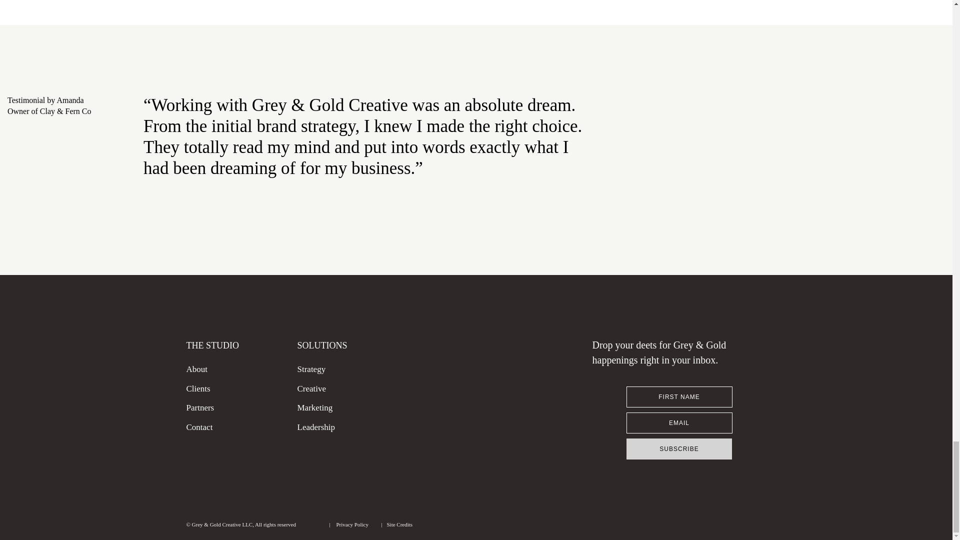 This screenshot has height=540, width=960. What do you see at coordinates (207, 408) in the screenshot?
I see `Partners` at bounding box center [207, 408].